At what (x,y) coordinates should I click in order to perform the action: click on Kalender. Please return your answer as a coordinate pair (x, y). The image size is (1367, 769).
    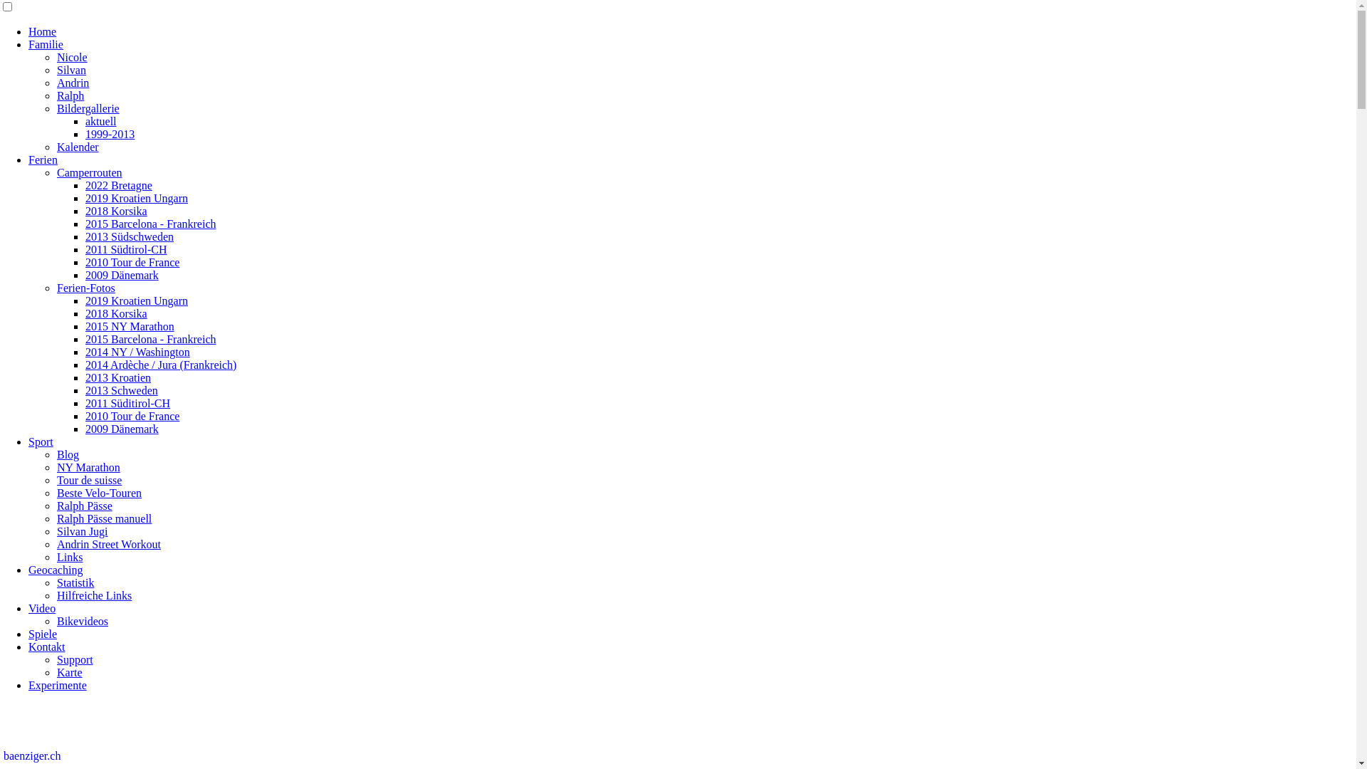
    Looking at the image, I should click on (78, 147).